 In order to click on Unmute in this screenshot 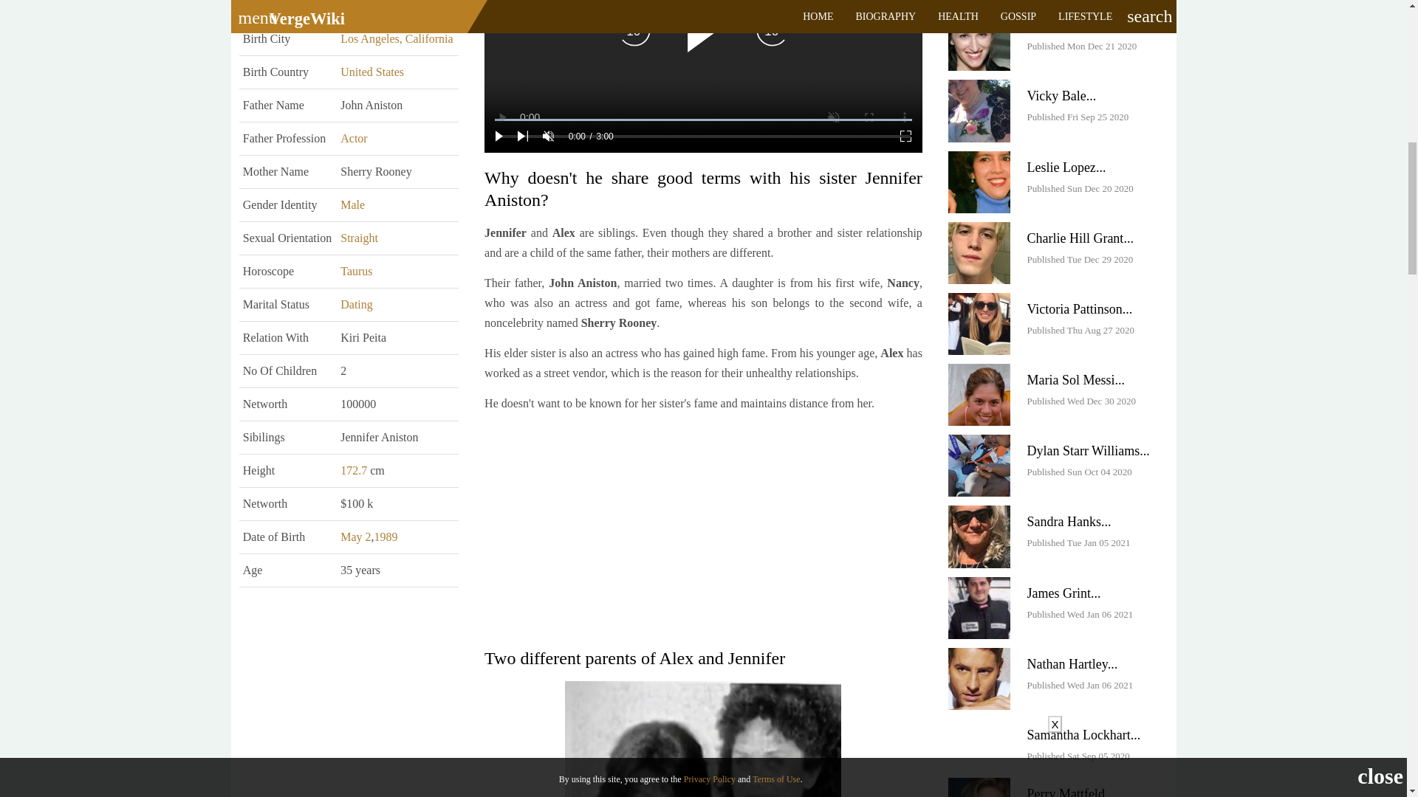, I will do `click(548, 136)`.